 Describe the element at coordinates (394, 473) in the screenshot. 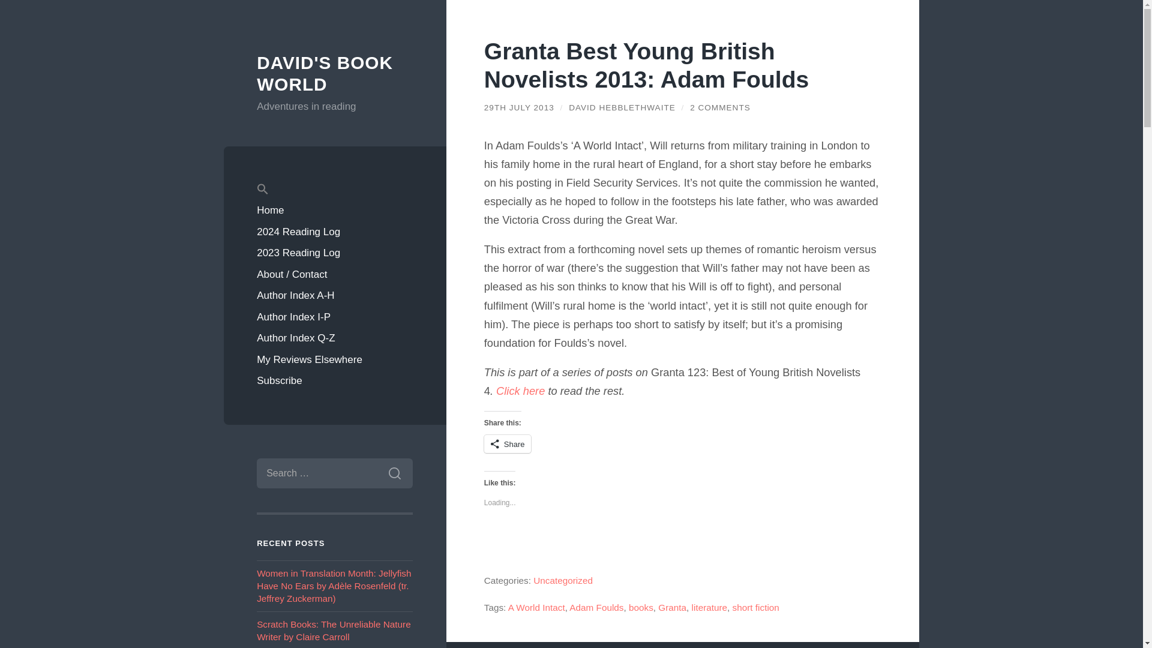

I see `Search` at that location.